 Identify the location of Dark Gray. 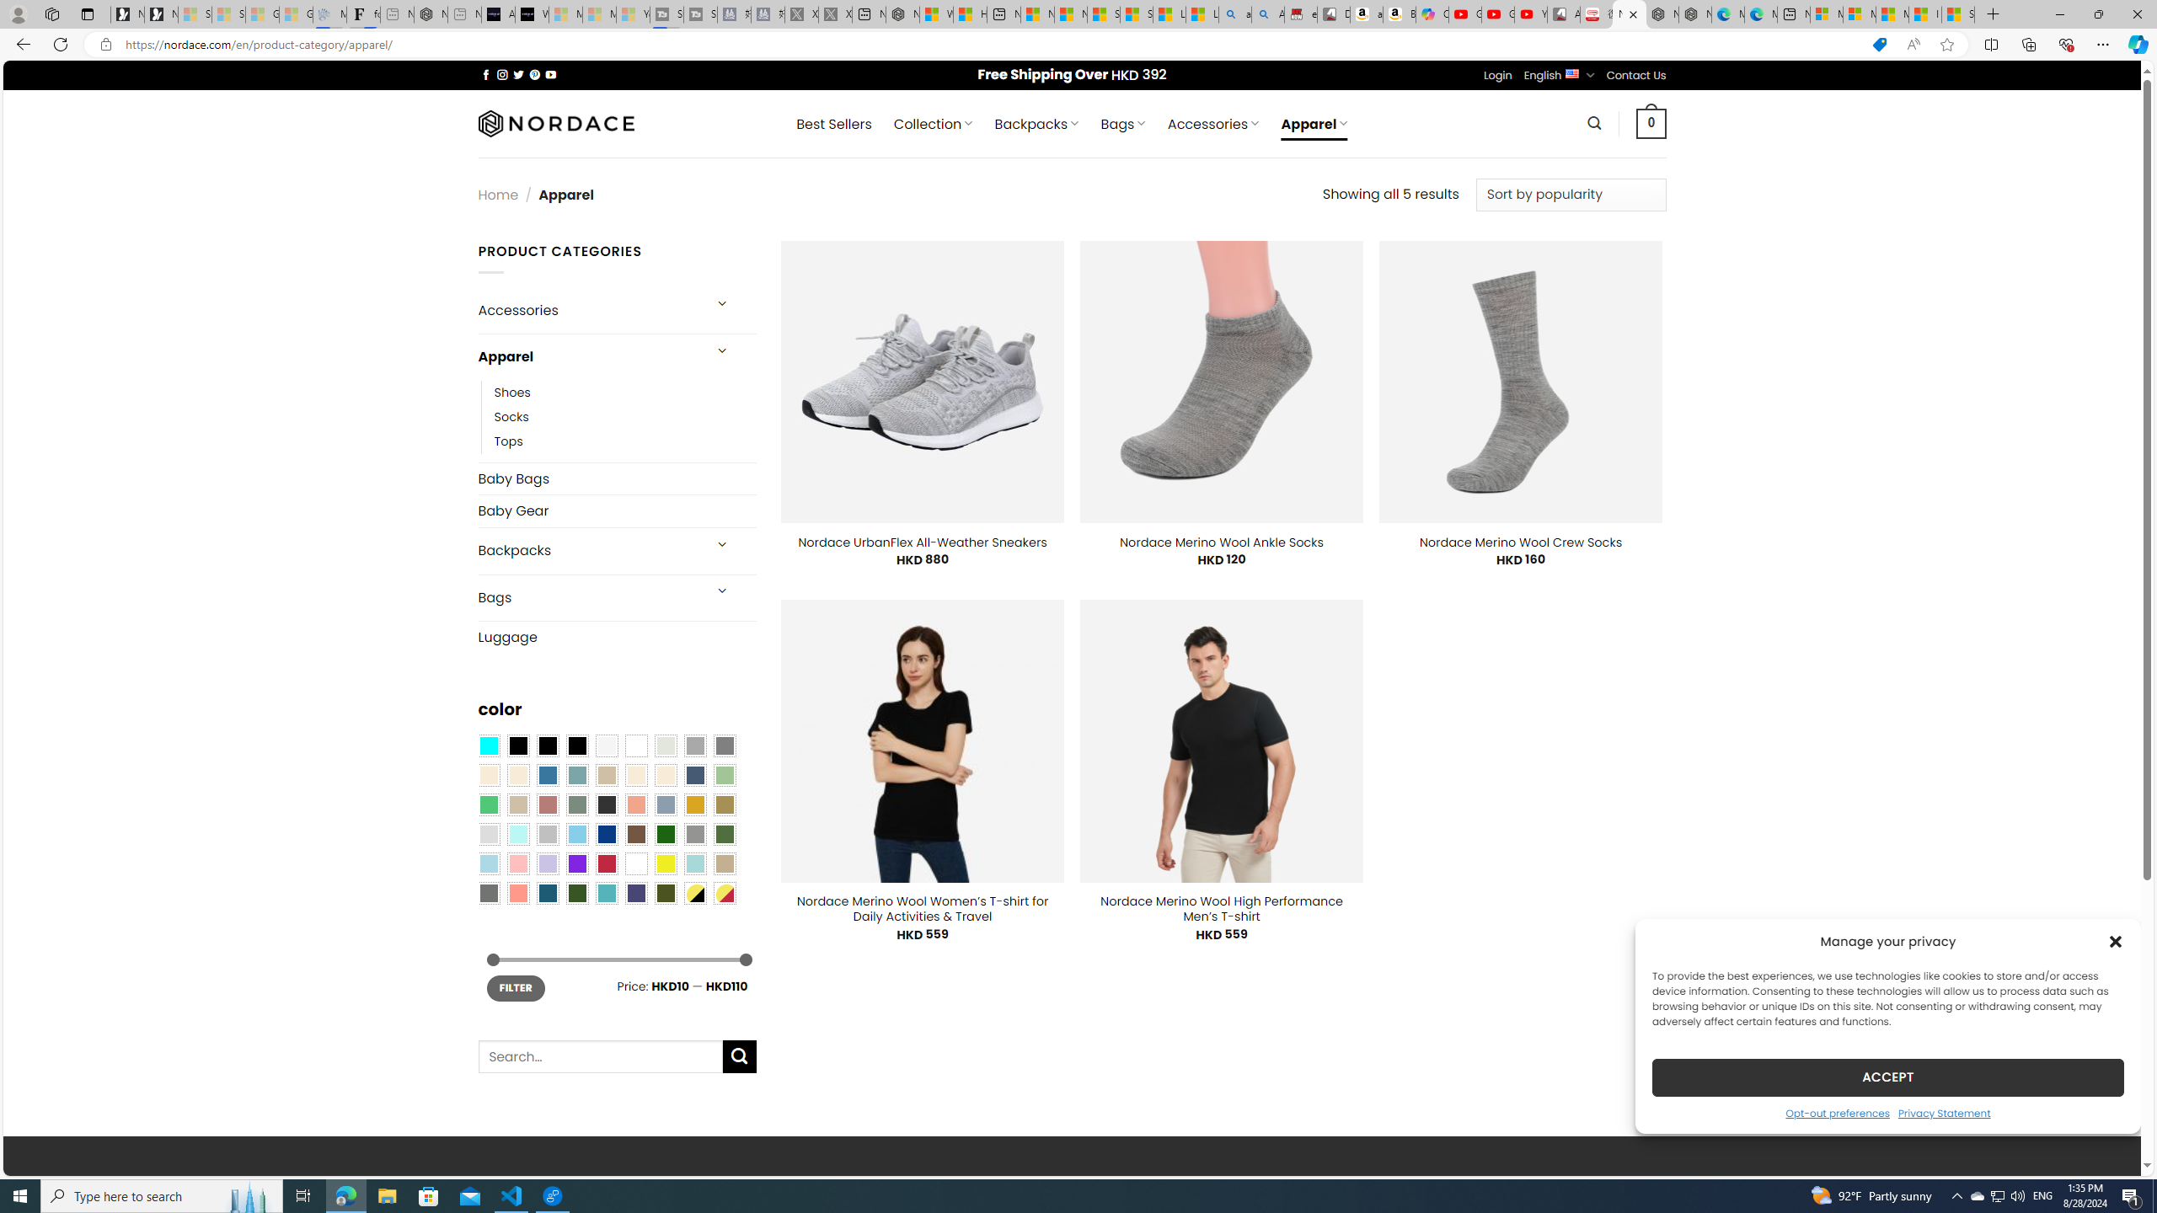
(694, 745).